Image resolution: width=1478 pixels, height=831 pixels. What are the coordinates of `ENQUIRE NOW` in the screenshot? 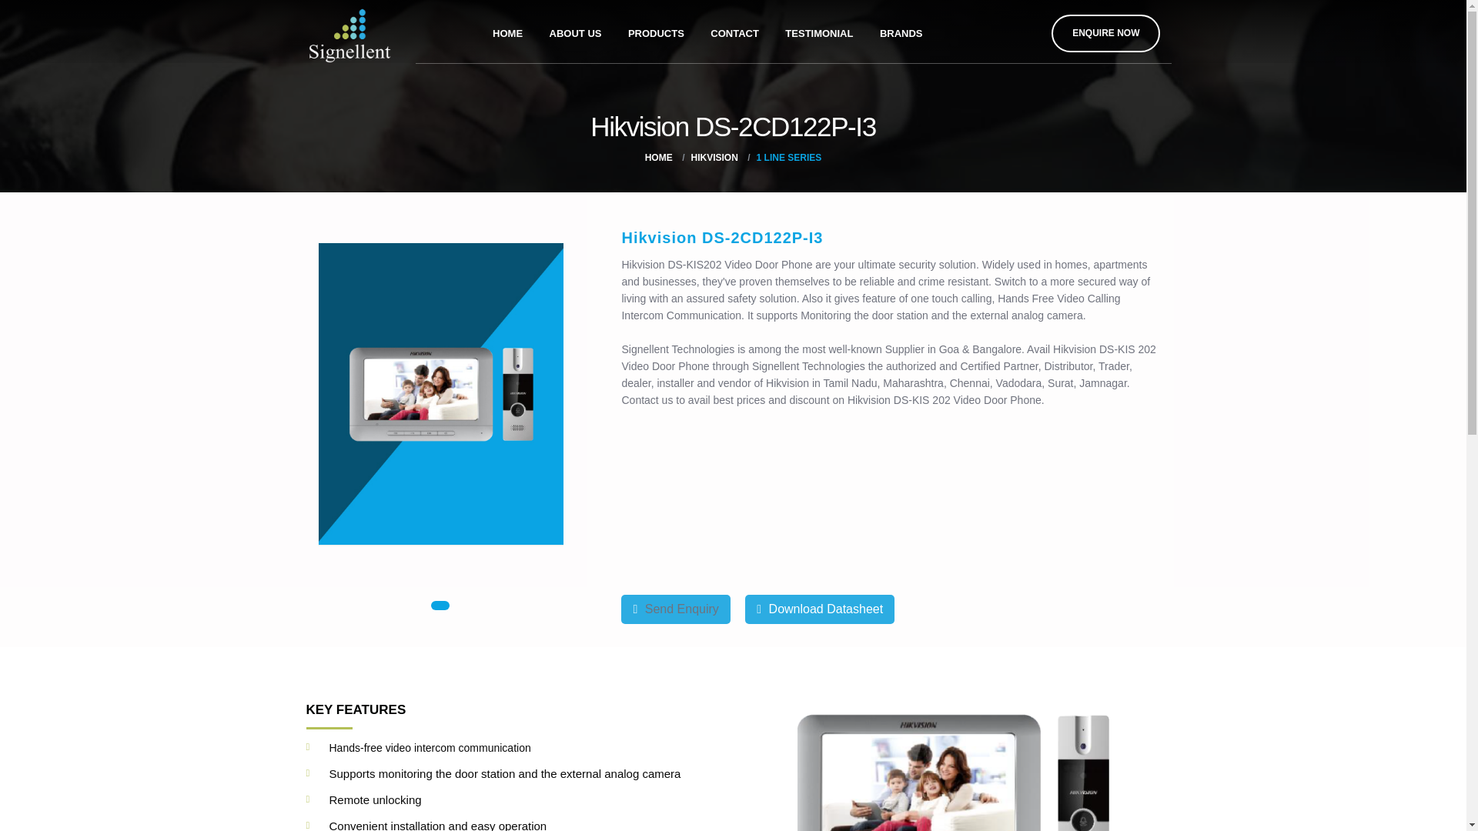 It's located at (1105, 34).